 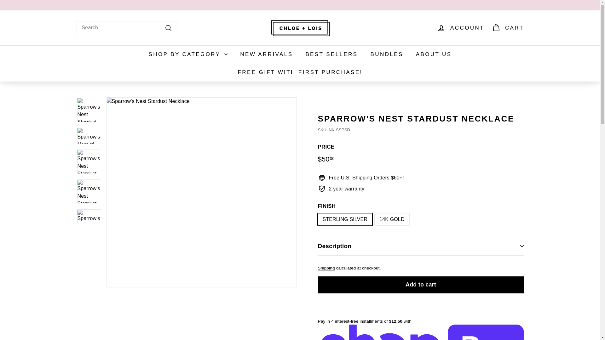 What do you see at coordinates (508, 28) in the screenshot?
I see `CART` at bounding box center [508, 28].